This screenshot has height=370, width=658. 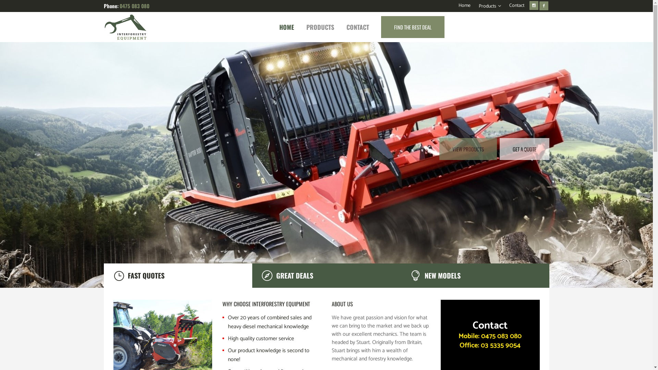 What do you see at coordinates (461, 6) in the screenshot?
I see `Home` at bounding box center [461, 6].